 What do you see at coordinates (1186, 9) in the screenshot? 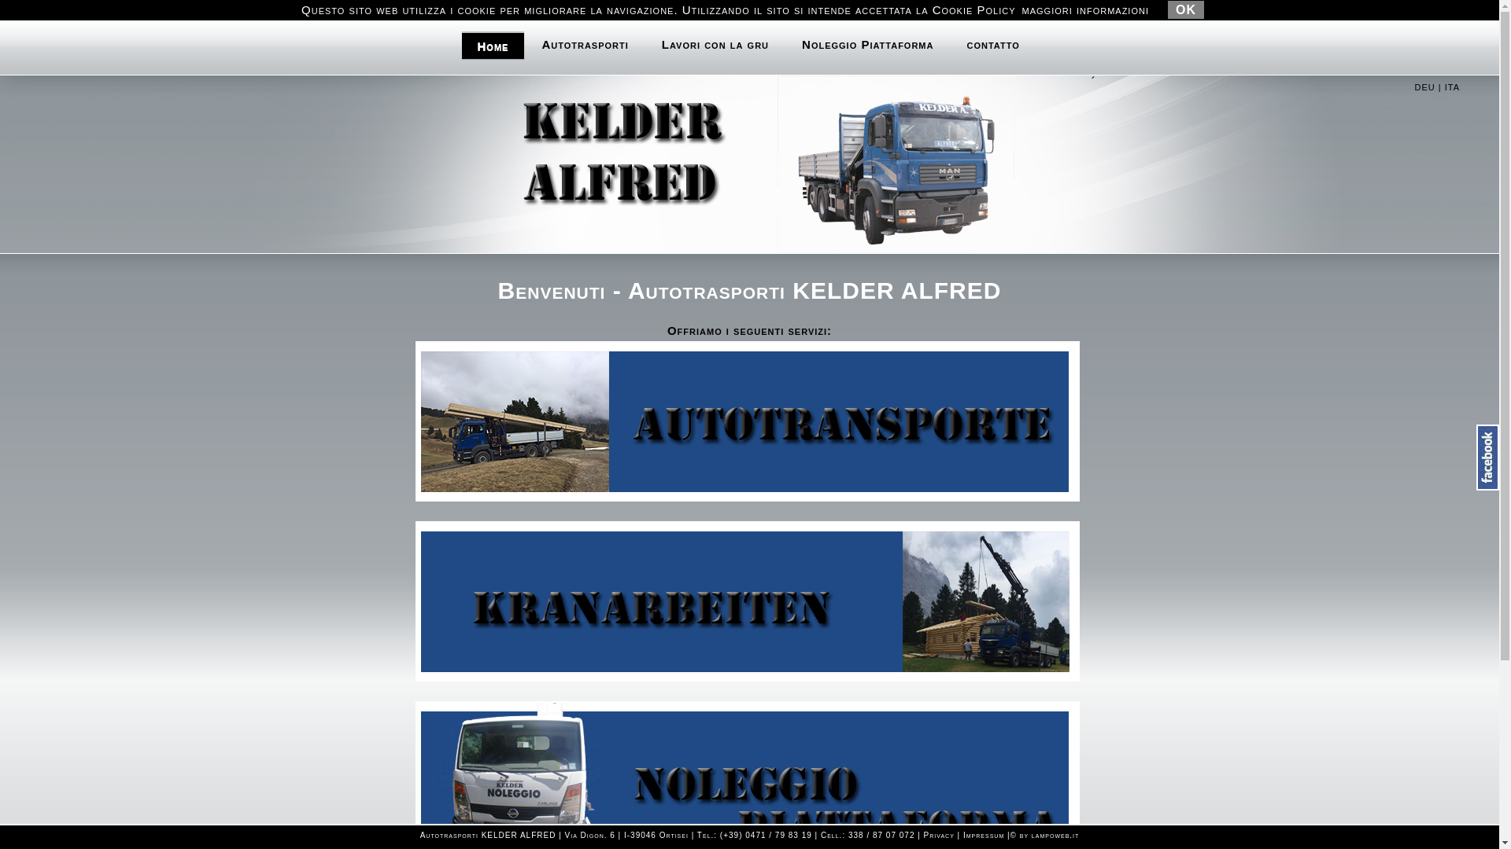
I see `OK` at bounding box center [1186, 9].